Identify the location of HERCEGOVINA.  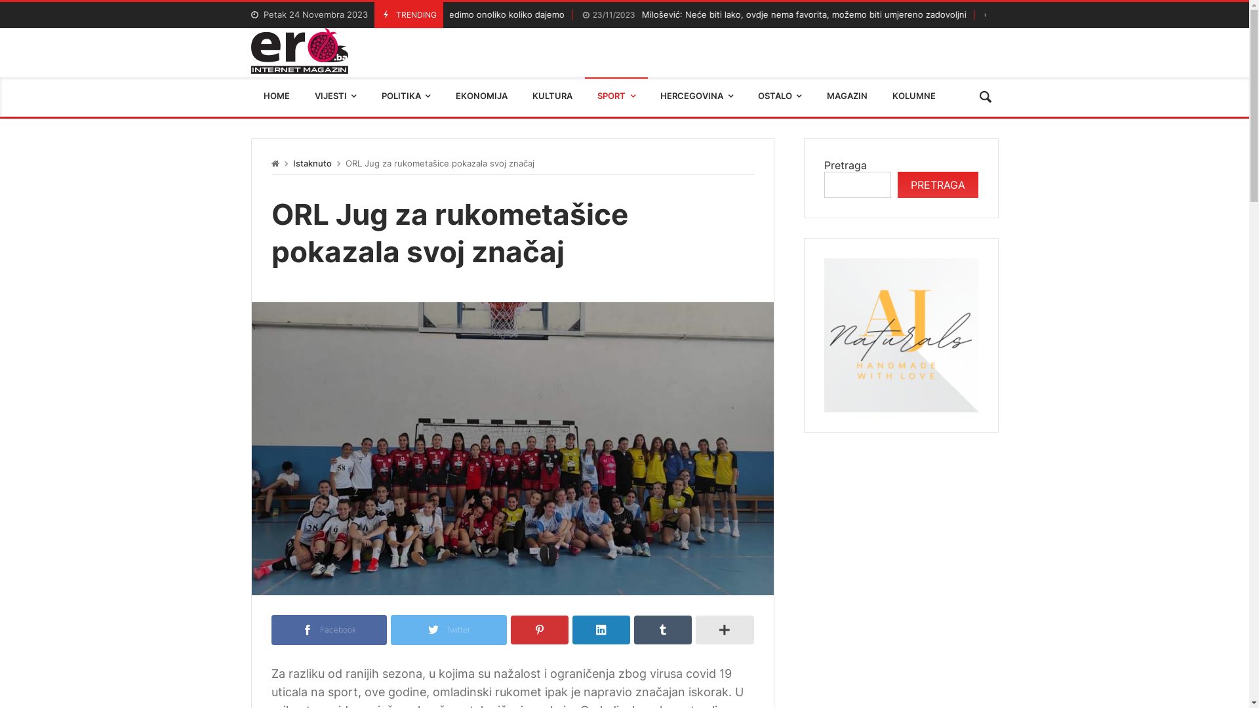
(696, 97).